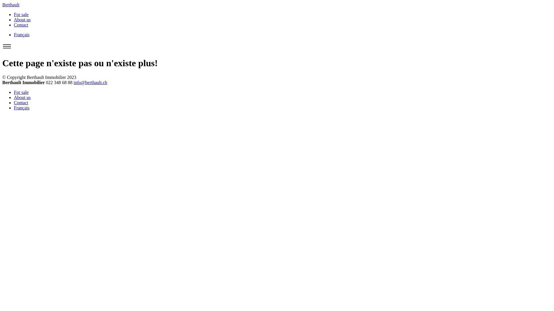 The width and height of the screenshot is (554, 311). I want to click on info@berthault.ch, so click(90, 82).